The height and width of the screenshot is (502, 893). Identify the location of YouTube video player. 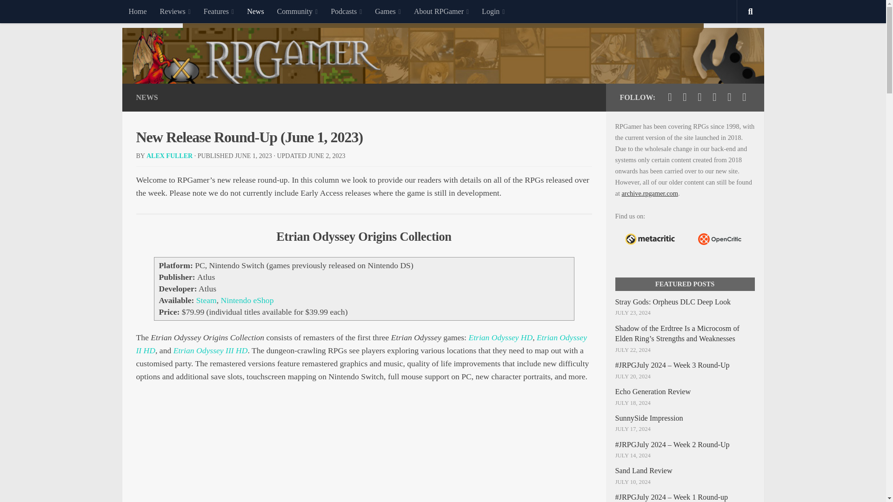
(364, 451).